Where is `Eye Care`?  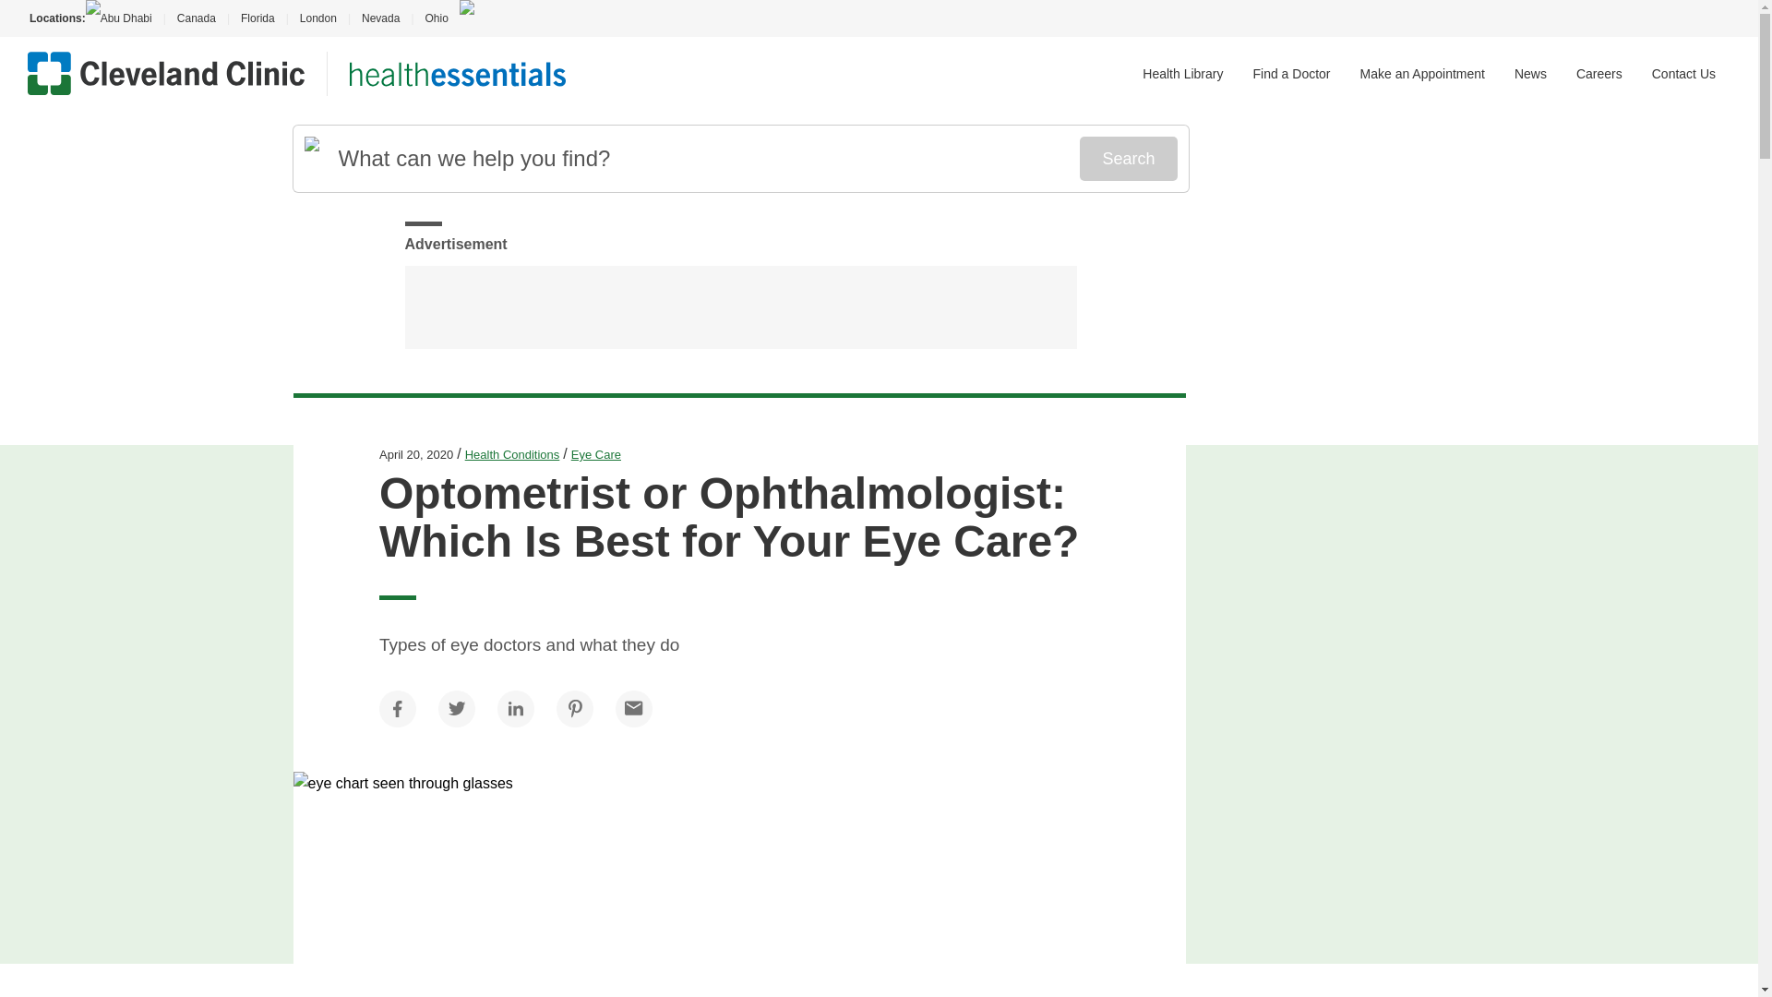
Eye Care is located at coordinates (596, 454).